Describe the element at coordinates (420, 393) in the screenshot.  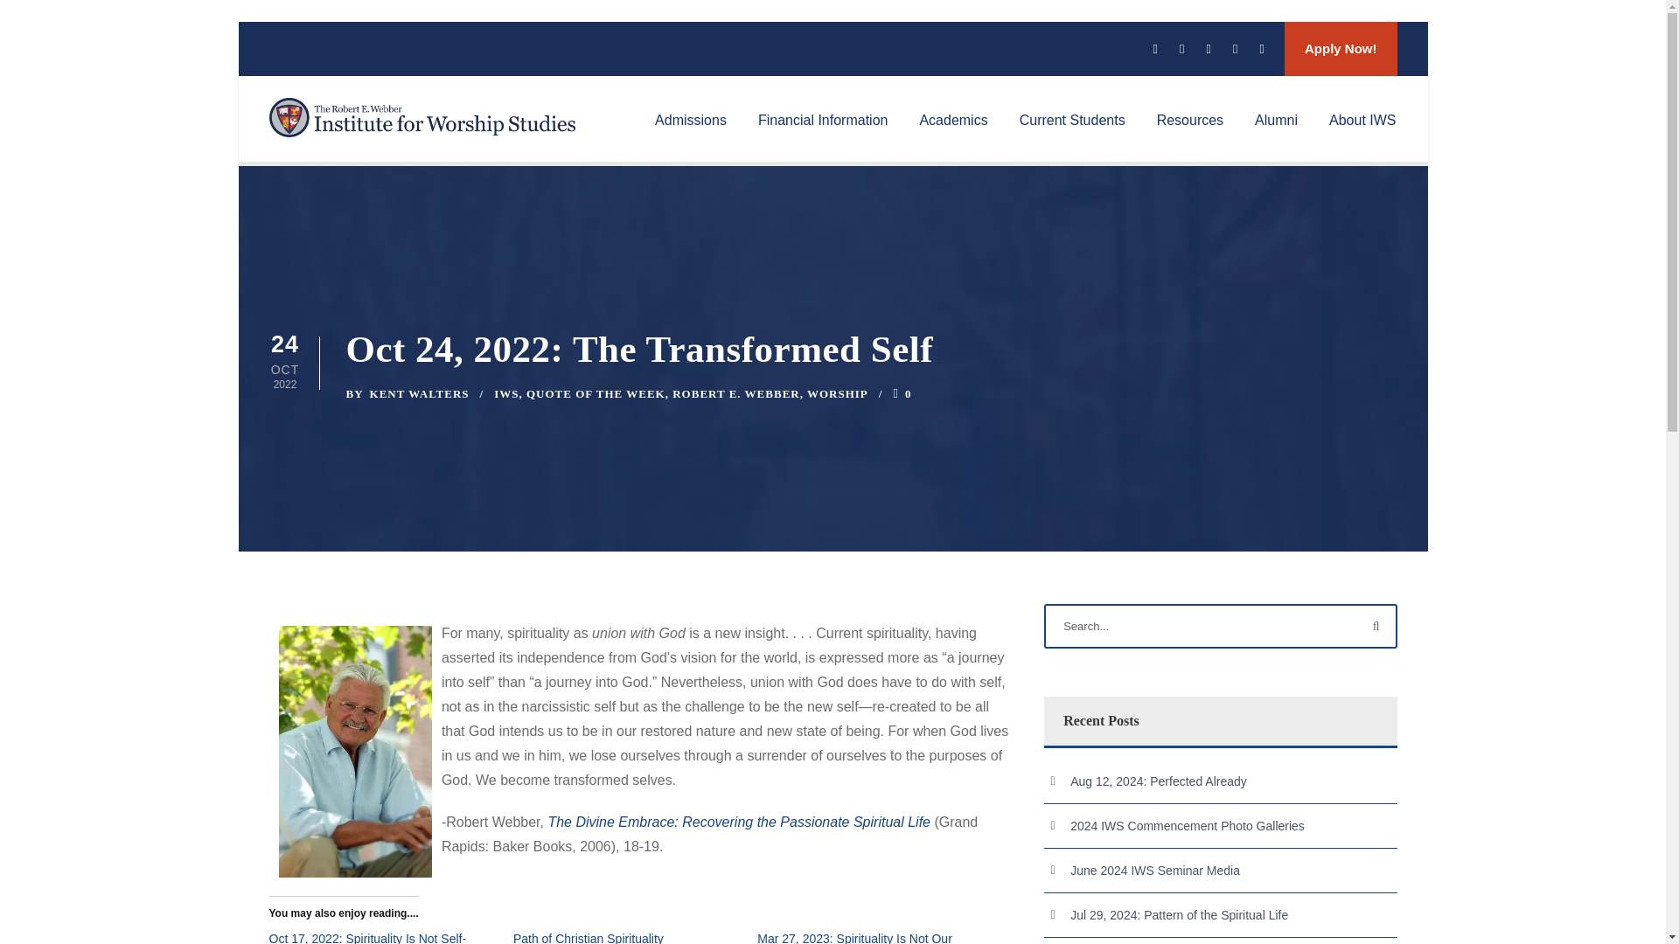
I see `Posts by Kent Walters` at that location.